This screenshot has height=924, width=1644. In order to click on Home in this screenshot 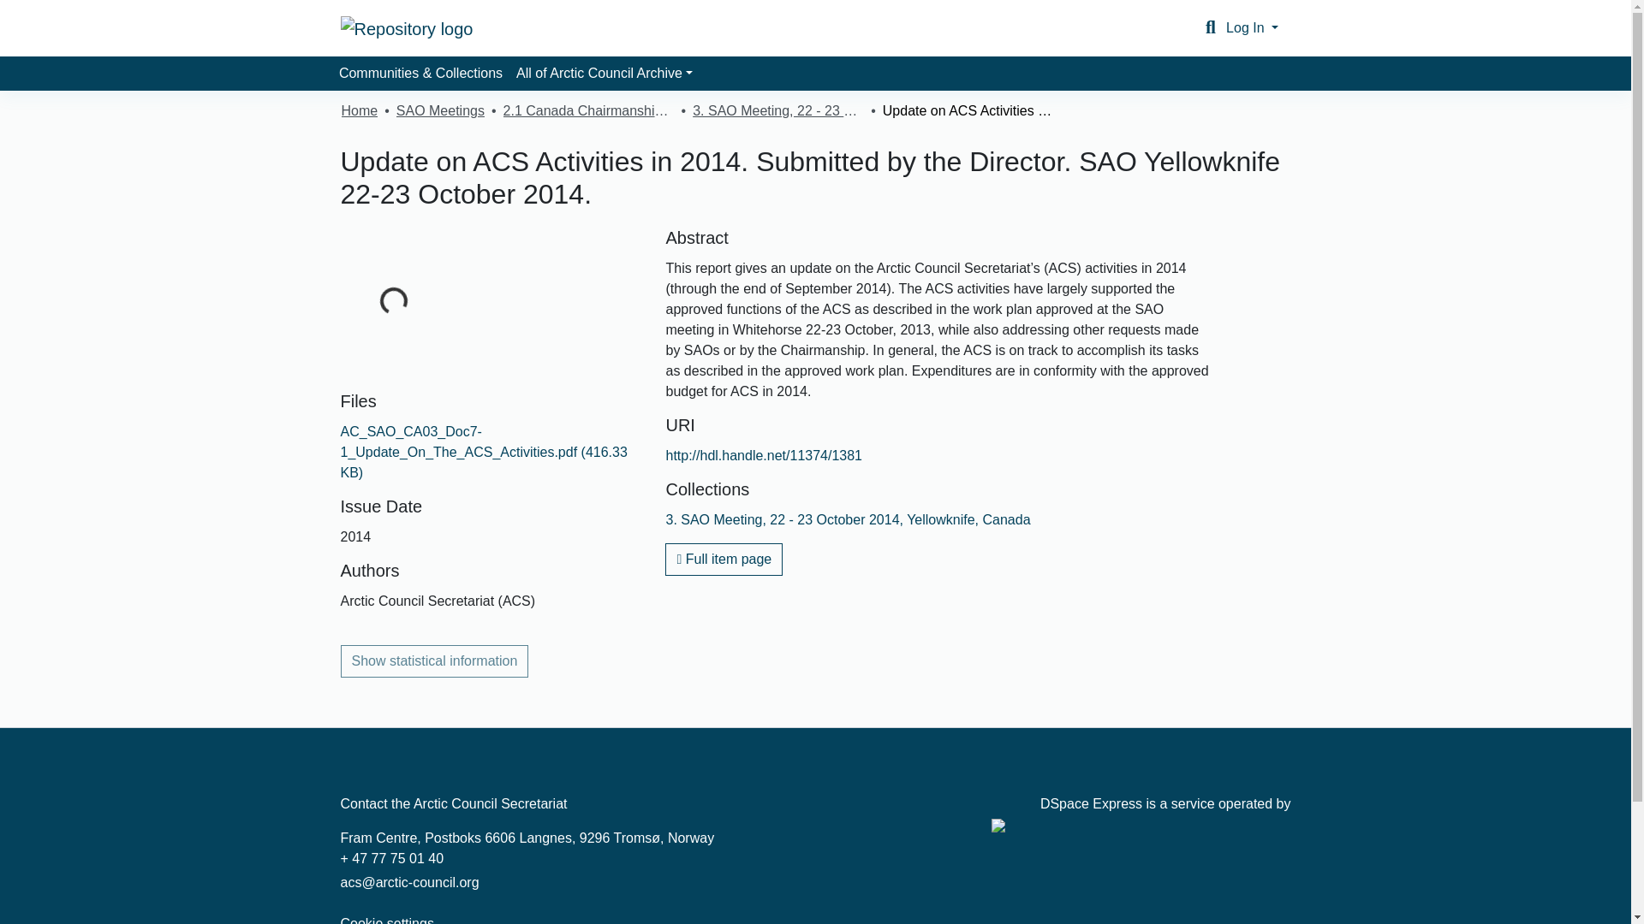, I will do `click(359, 110)`.